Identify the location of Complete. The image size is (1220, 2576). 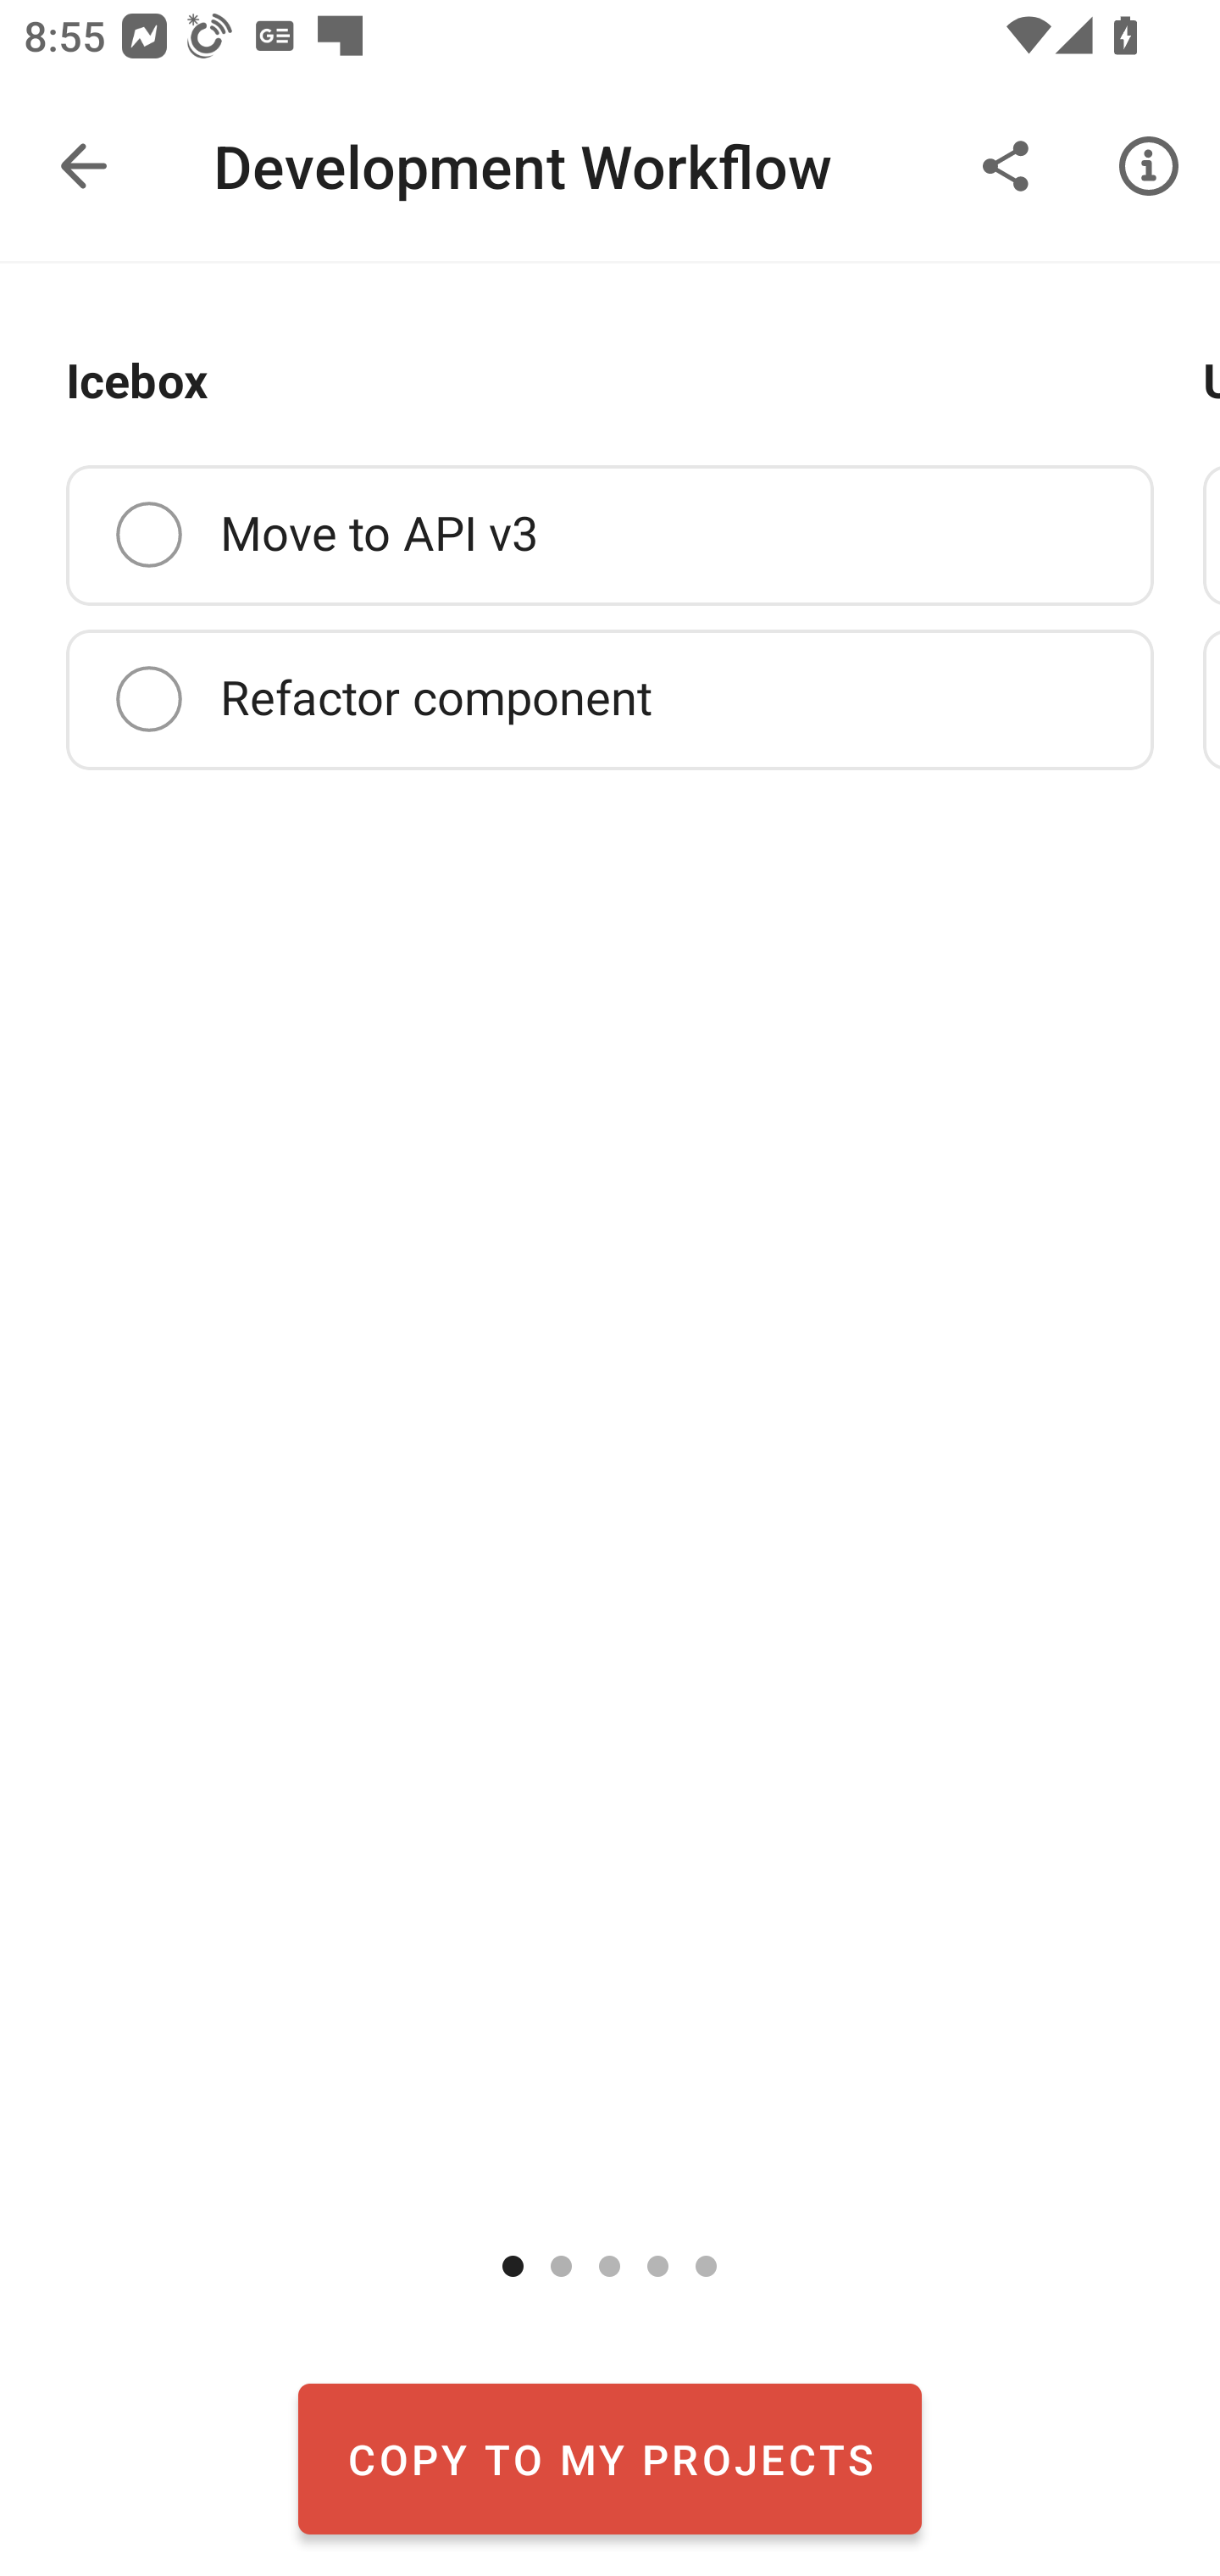
(148, 699).